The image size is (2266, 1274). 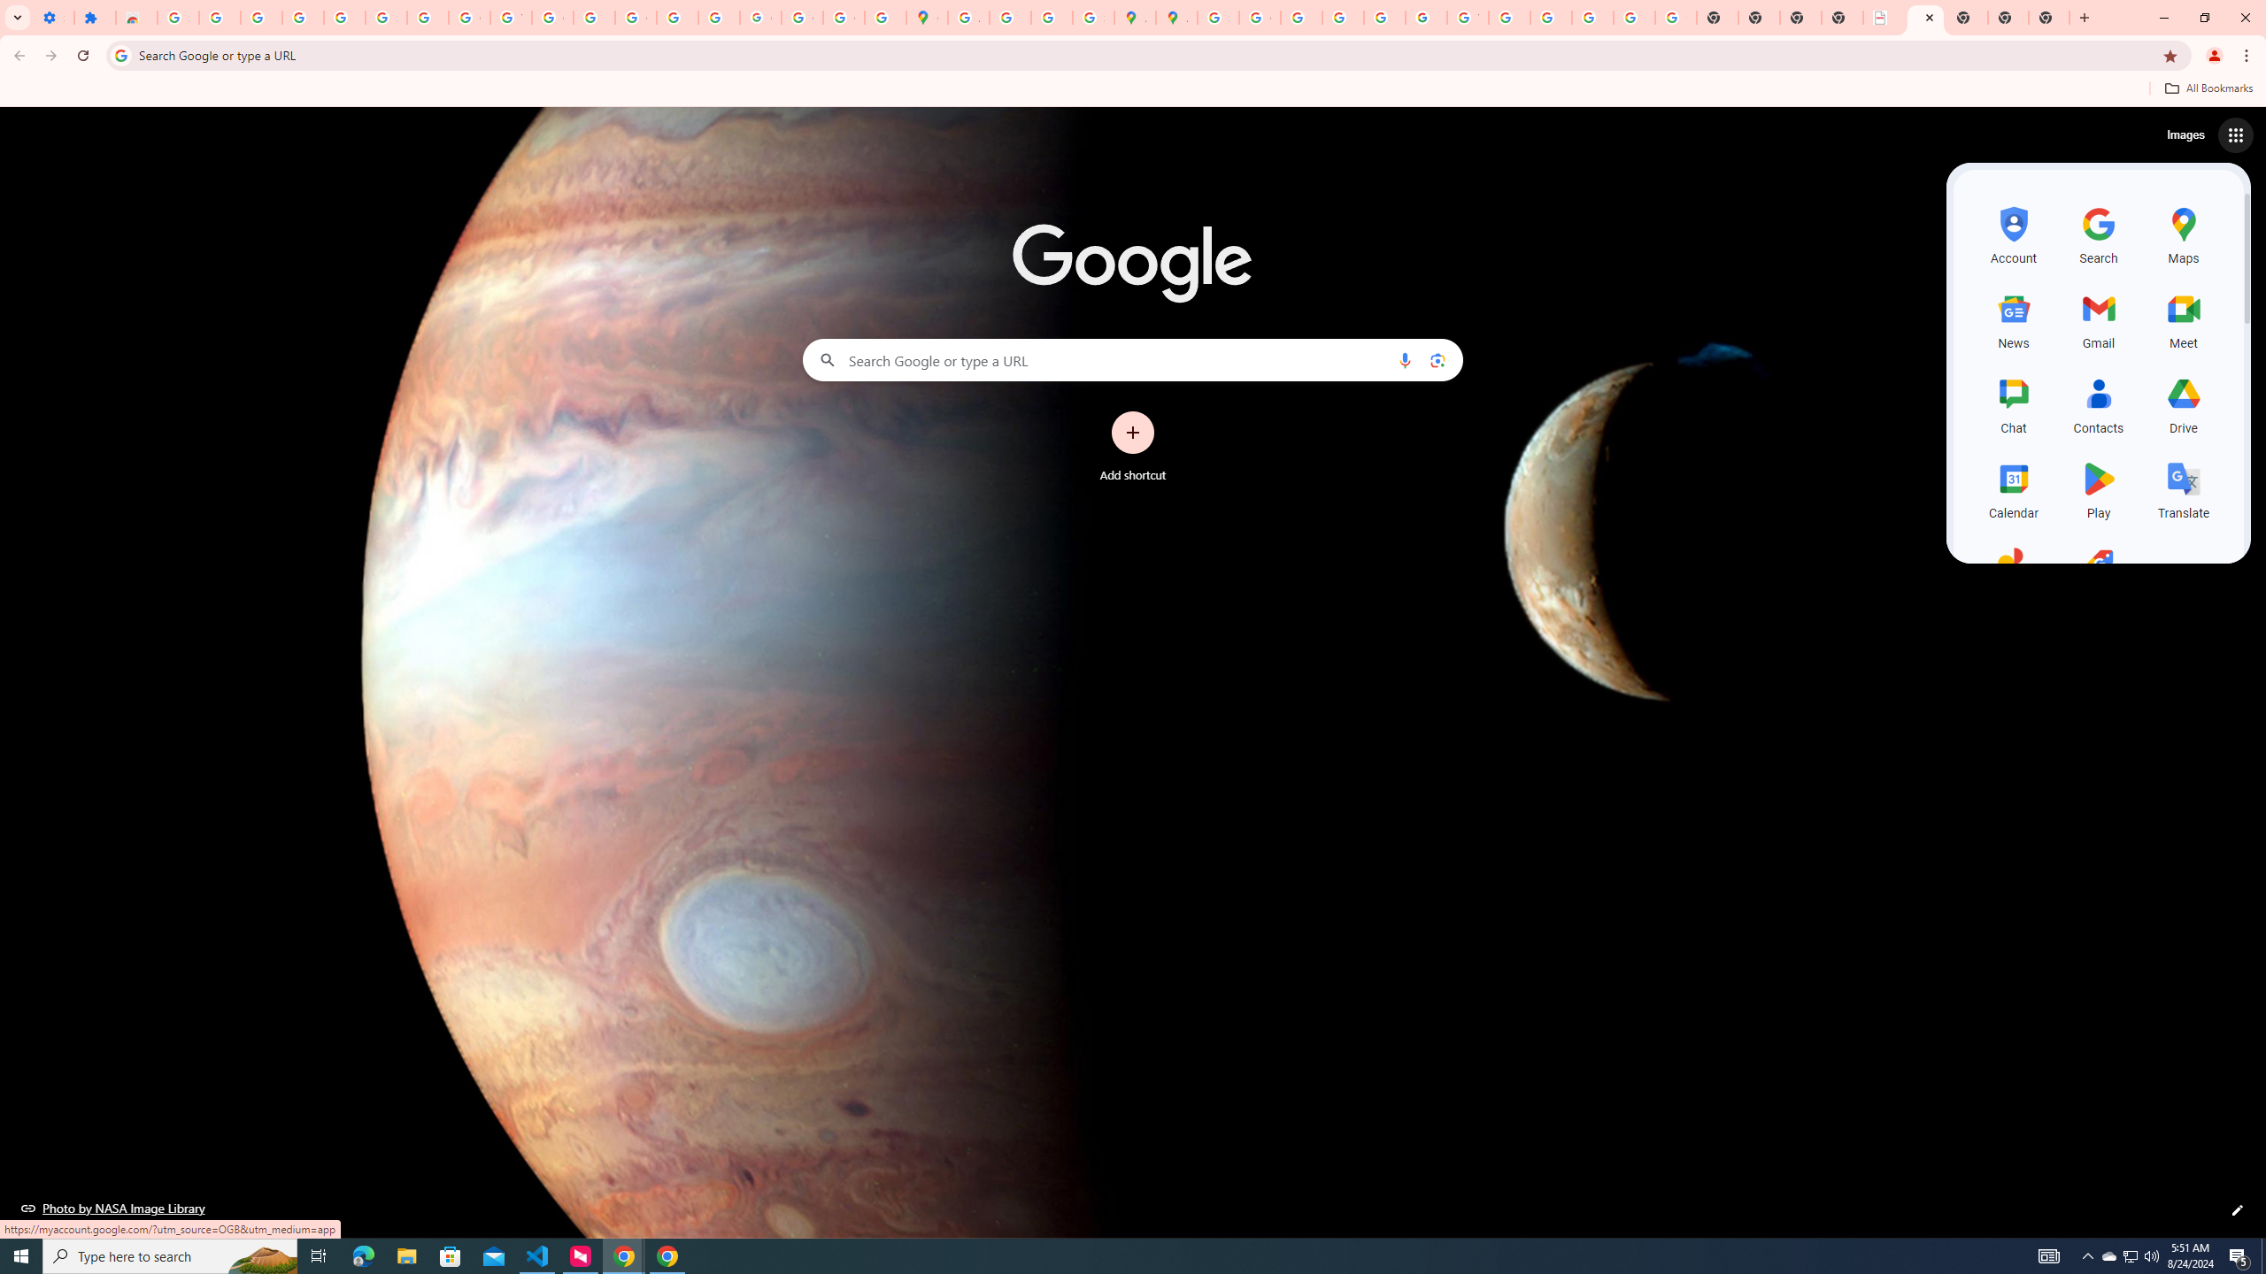 What do you see at coordinates (1133, 447) in the screenshot?
I see `Add shortcut` at bounding box center [1133, 447].